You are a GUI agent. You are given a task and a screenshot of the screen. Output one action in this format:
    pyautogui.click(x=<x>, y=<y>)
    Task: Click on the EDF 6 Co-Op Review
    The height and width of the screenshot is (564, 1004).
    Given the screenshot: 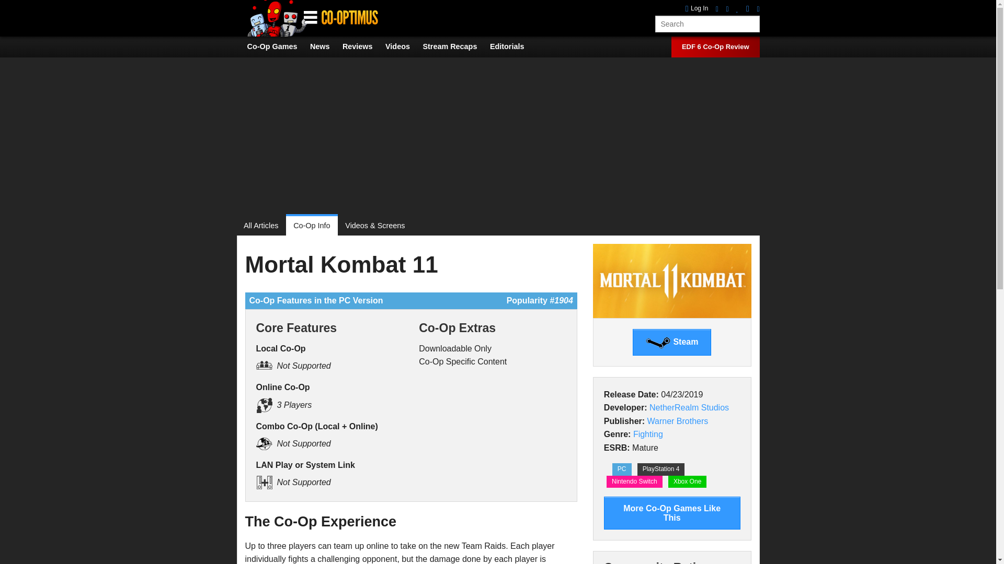 What is the action you would take?
    pyautogui.click(x=715, y=47)
    